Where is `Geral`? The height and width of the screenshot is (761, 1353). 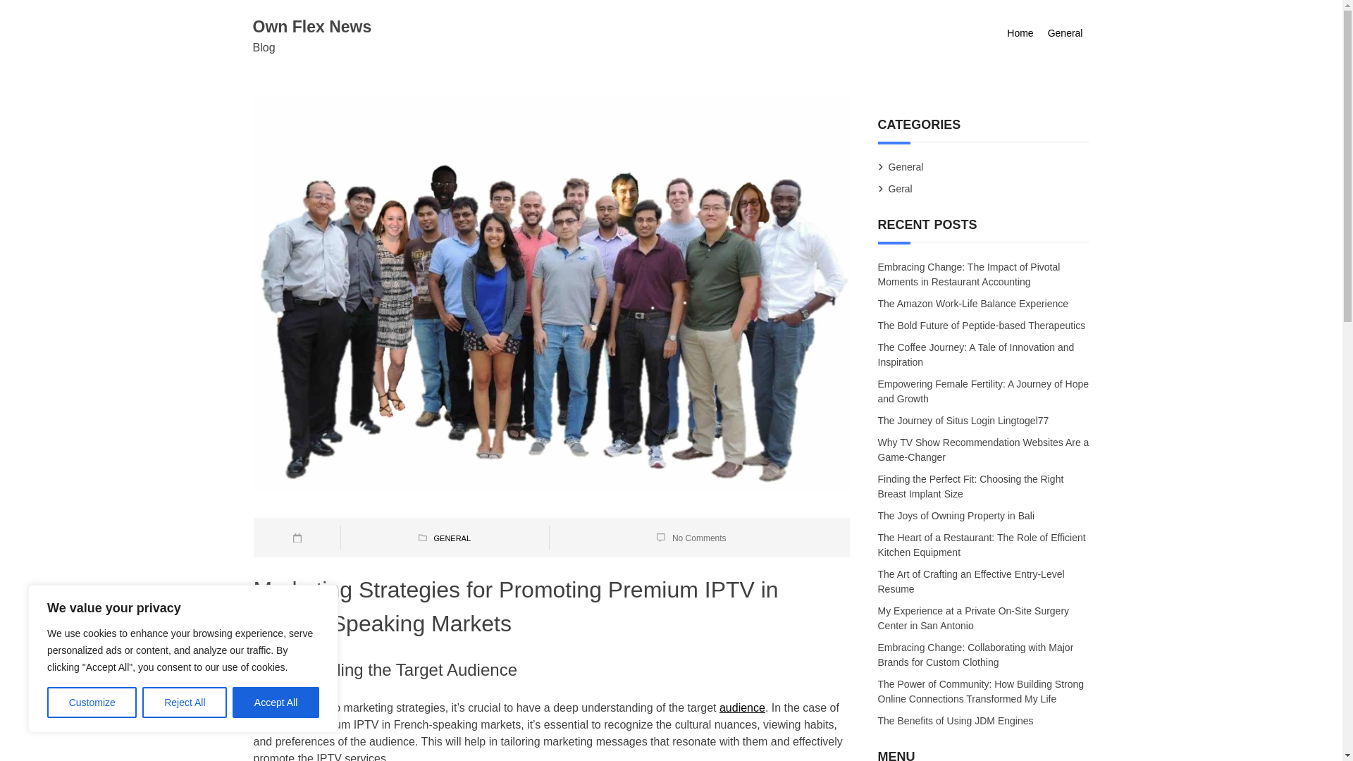 Geral is located at coordinates (901, 189).